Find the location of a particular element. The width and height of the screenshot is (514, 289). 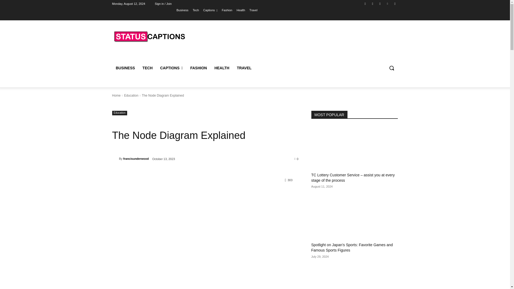

TRAVEL is located at coordinates (244, 68).